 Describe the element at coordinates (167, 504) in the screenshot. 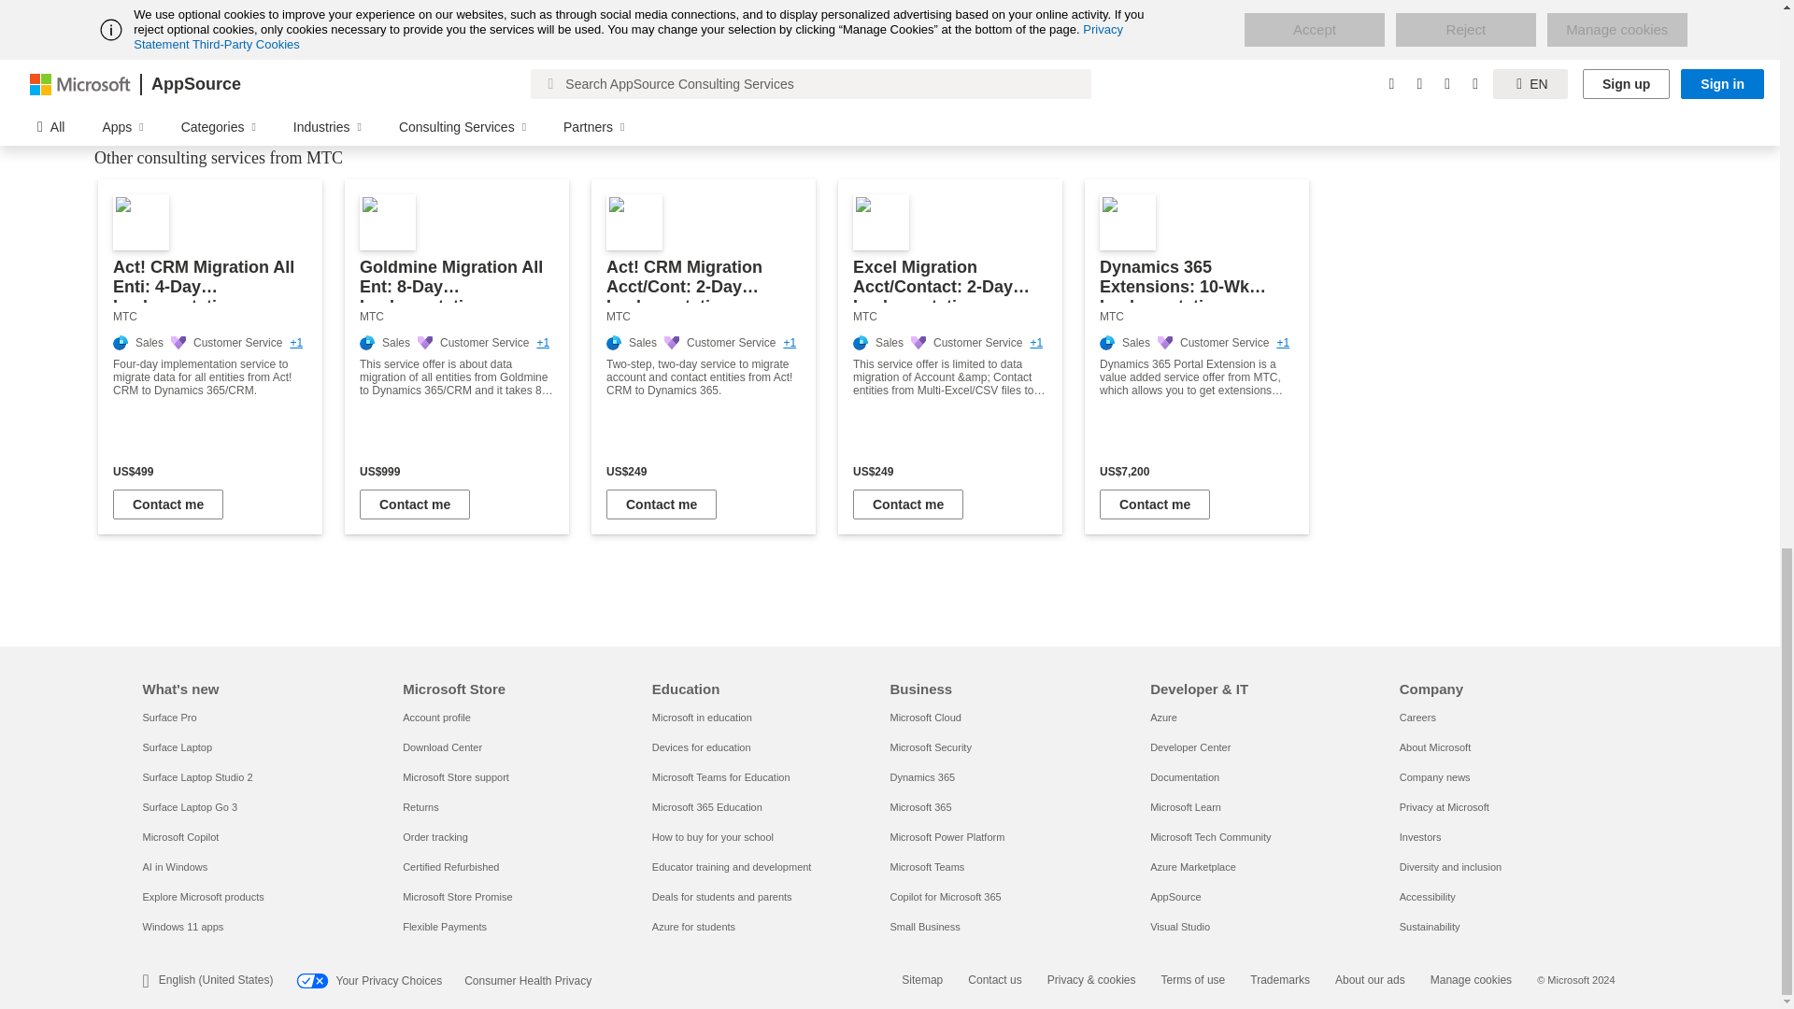

I see `Contact me` at that location.